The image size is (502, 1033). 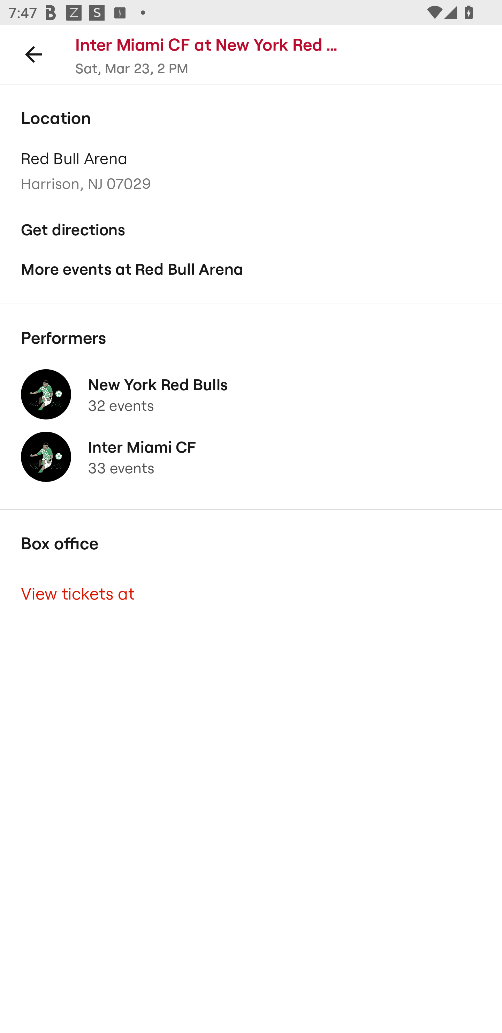 I want to click on Inter Miami CF 33 events, so click(x=251, y=457).